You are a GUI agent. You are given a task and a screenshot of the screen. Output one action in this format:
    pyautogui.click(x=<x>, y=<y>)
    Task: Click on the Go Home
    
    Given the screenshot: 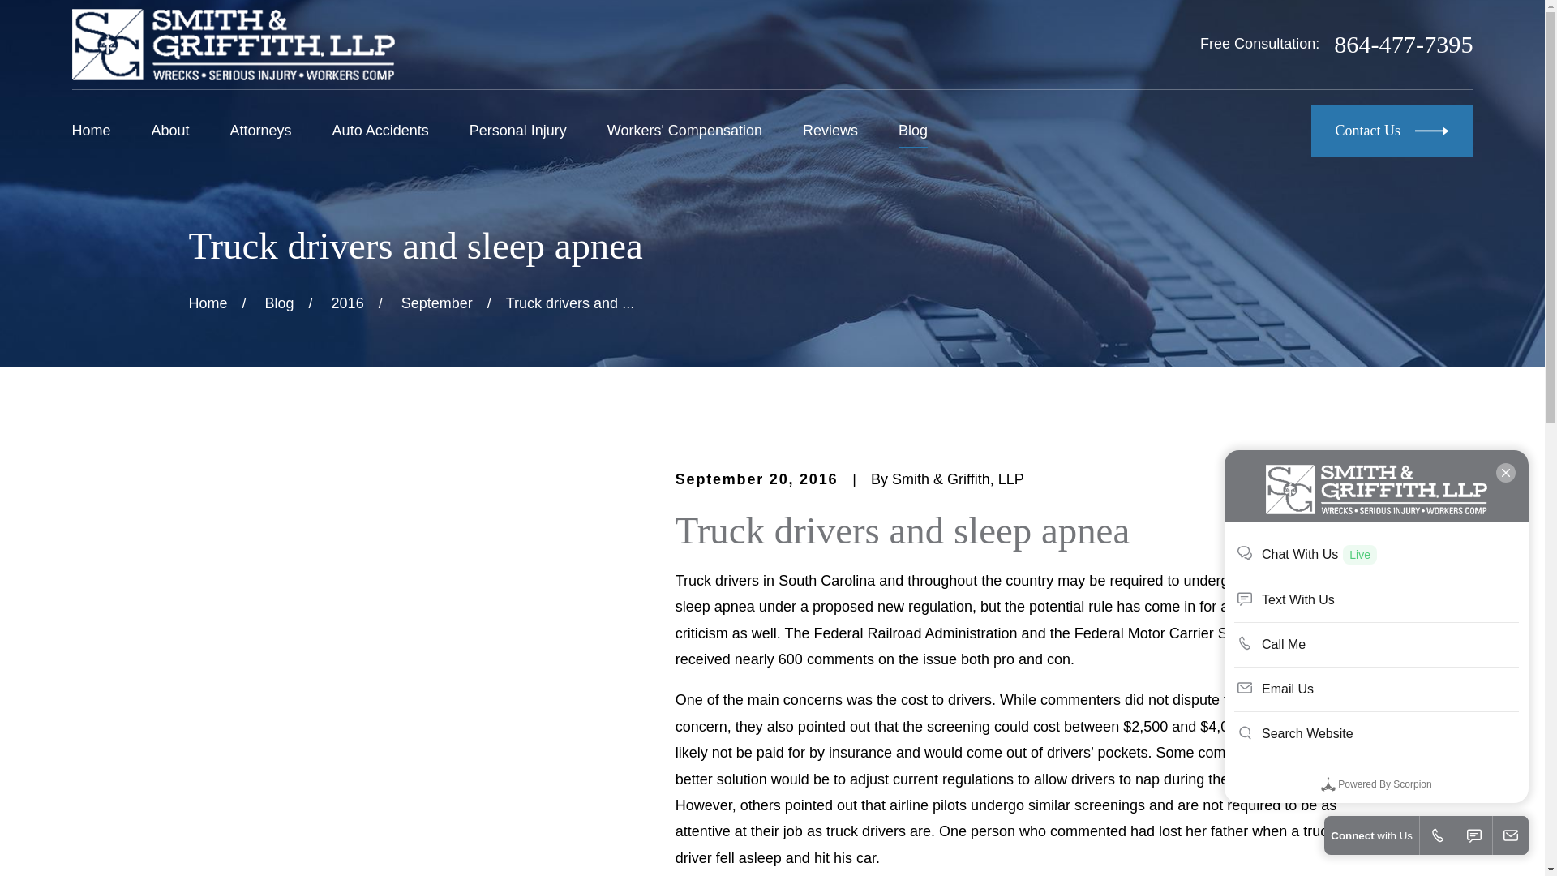 What is the action you would take?
    pyautogui.click(x=208, y=303)
    